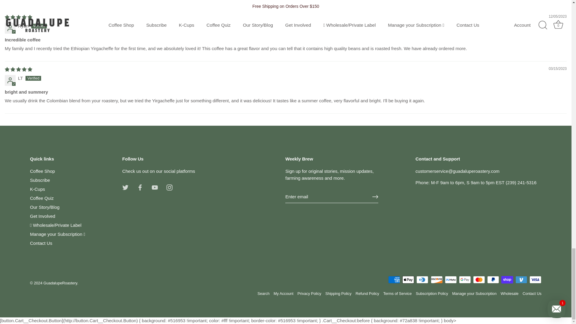  I want to click on RIGHT ARROW LONG, so click(375, 197).